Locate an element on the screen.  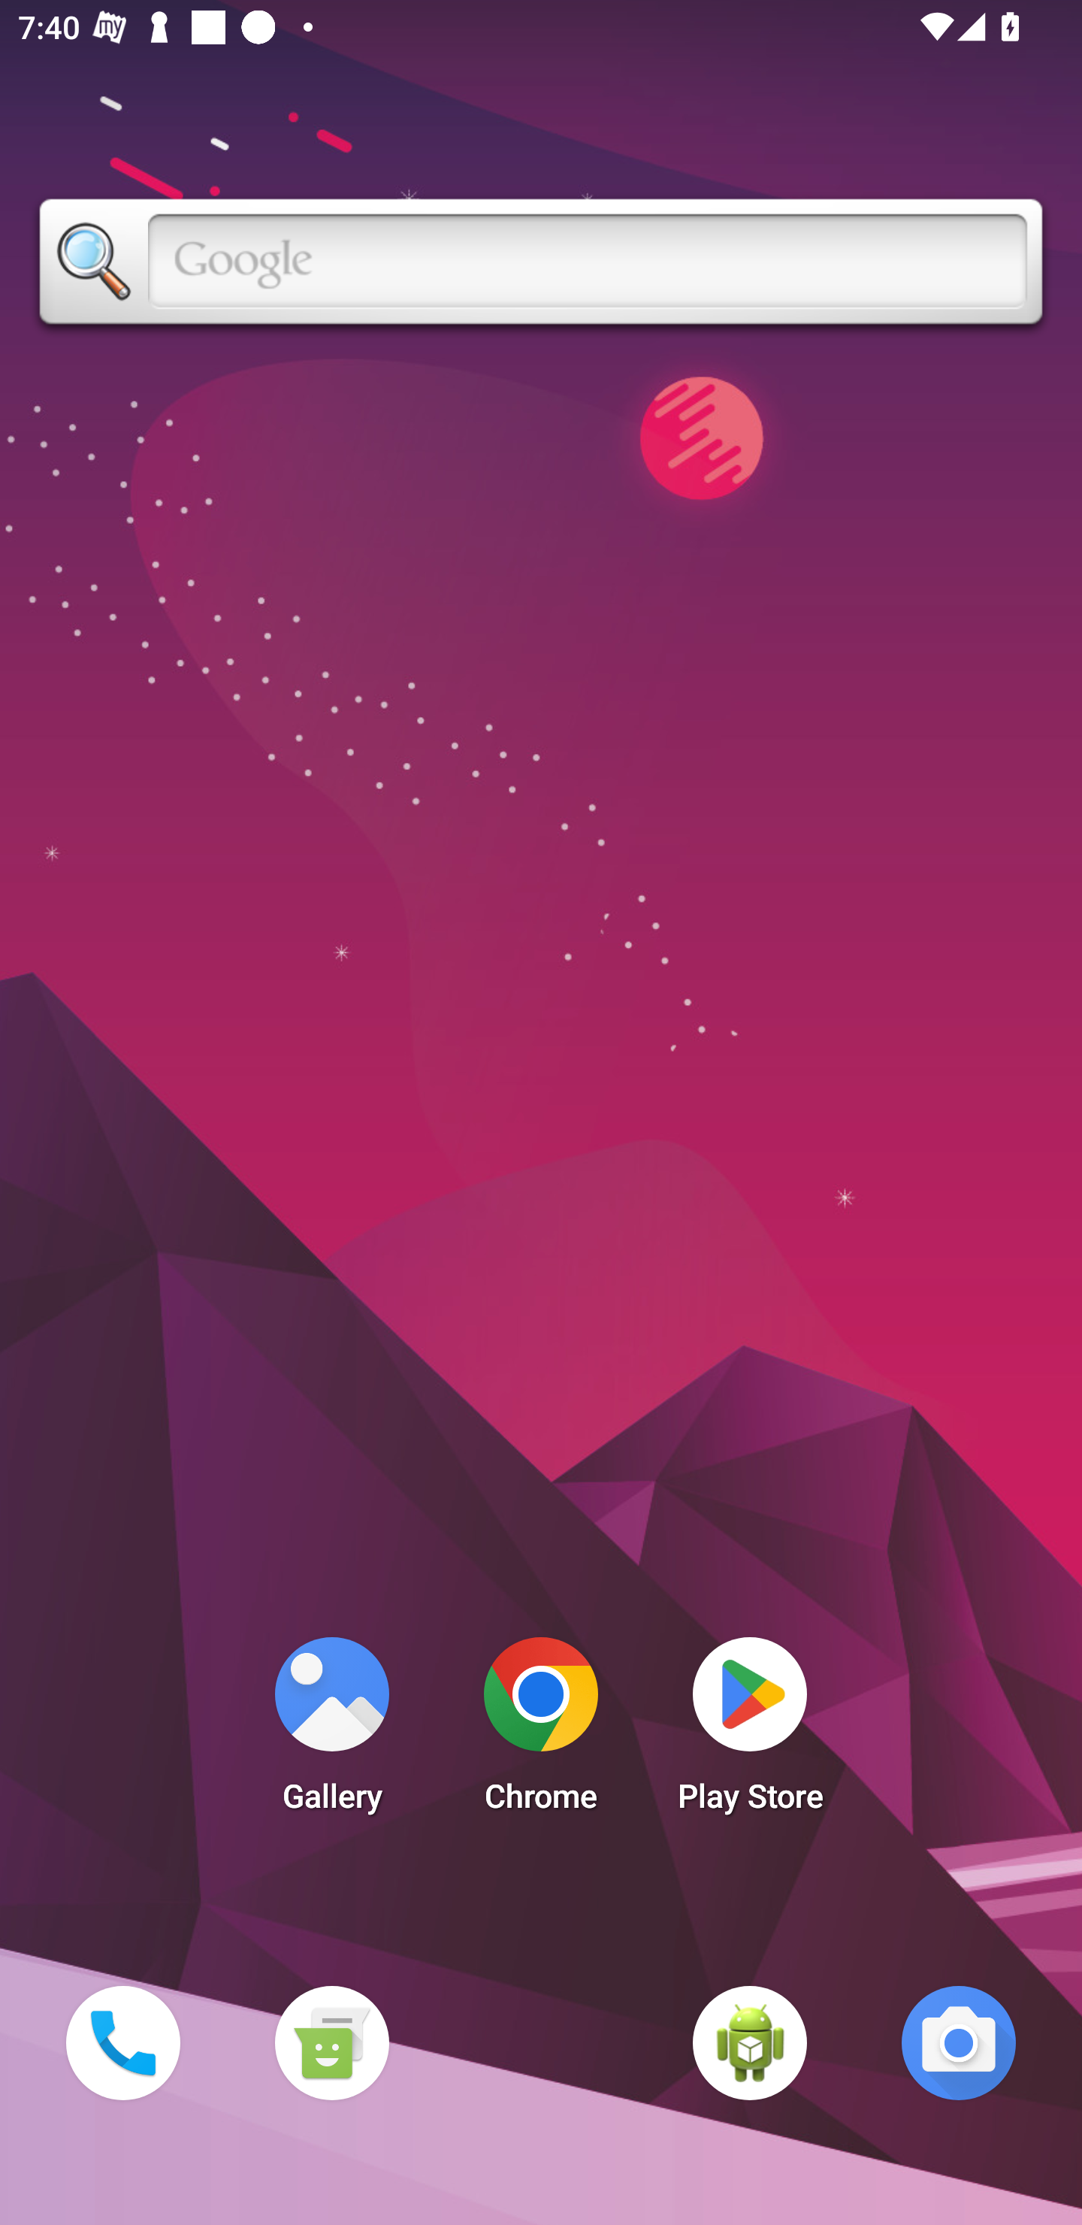
Phone is located at coordinates (122, 2042).